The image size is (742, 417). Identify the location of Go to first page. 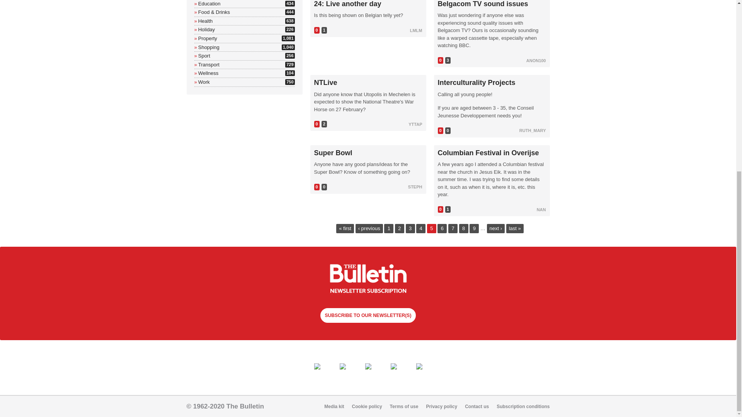
(206, 21).